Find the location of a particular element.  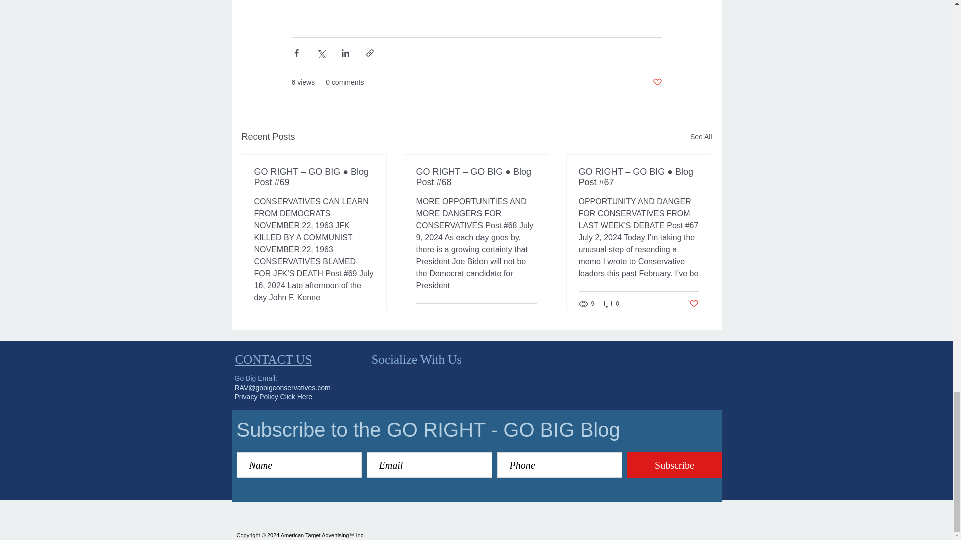

Post not marked as liked is located at coordinates (657, 83).